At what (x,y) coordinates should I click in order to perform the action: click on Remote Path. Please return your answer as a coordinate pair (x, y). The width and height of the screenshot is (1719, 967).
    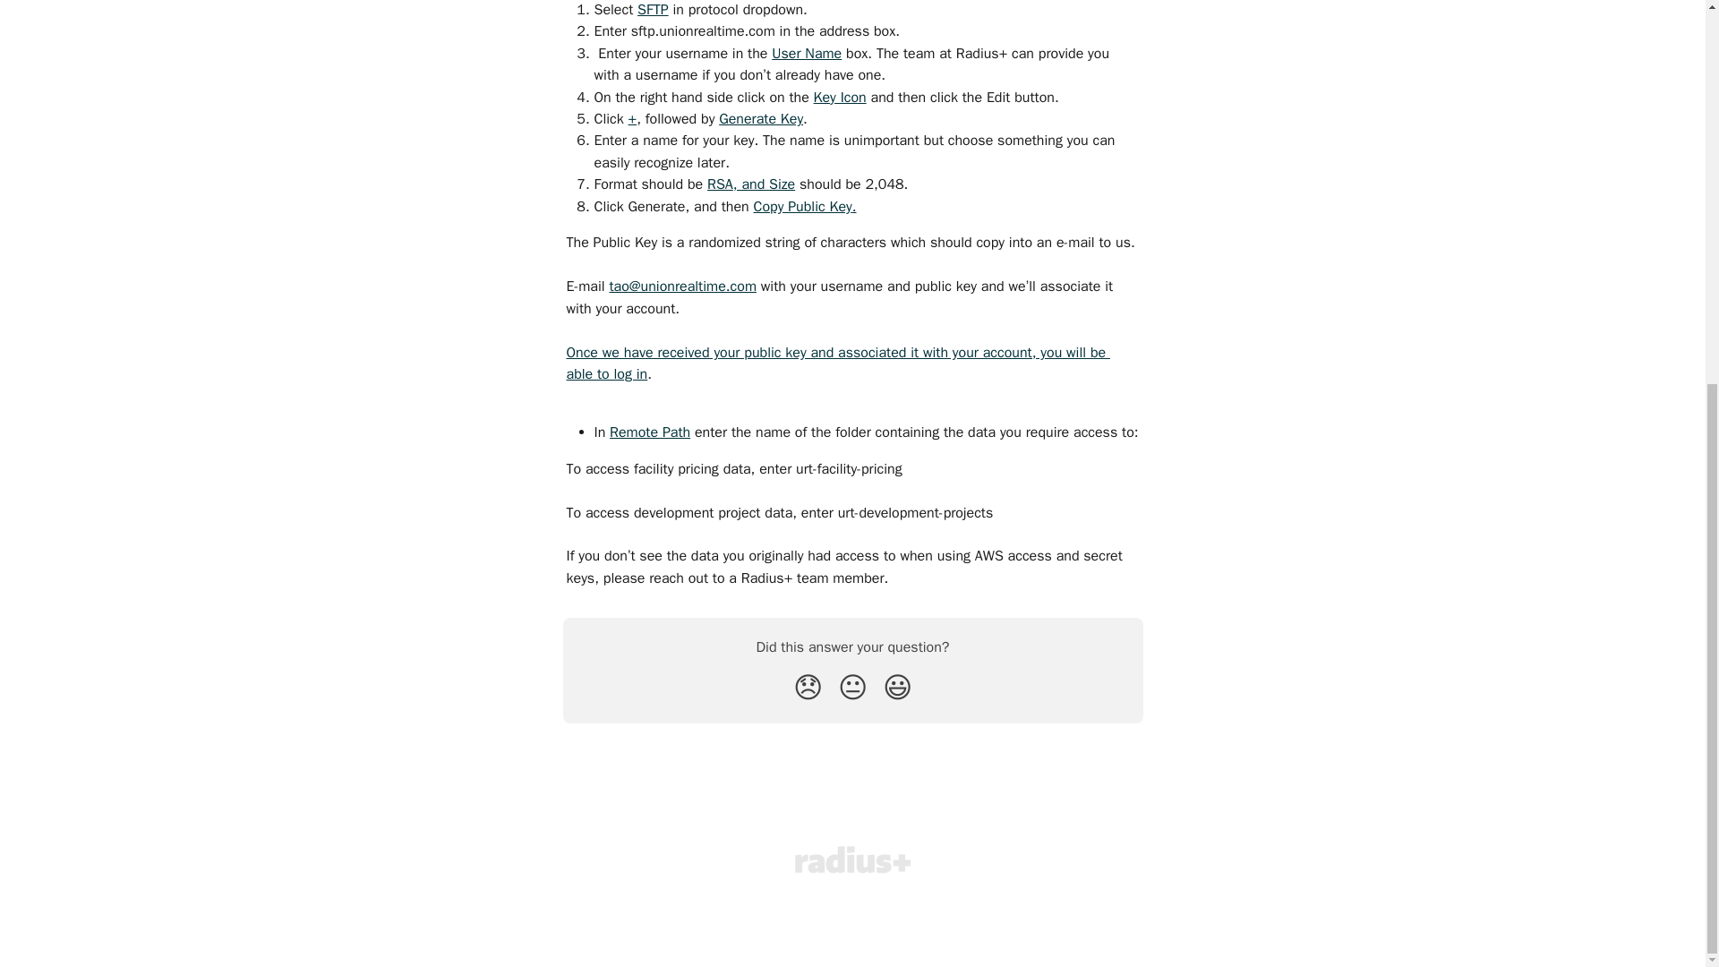
    Looking at the image, I should click on (650, 433).